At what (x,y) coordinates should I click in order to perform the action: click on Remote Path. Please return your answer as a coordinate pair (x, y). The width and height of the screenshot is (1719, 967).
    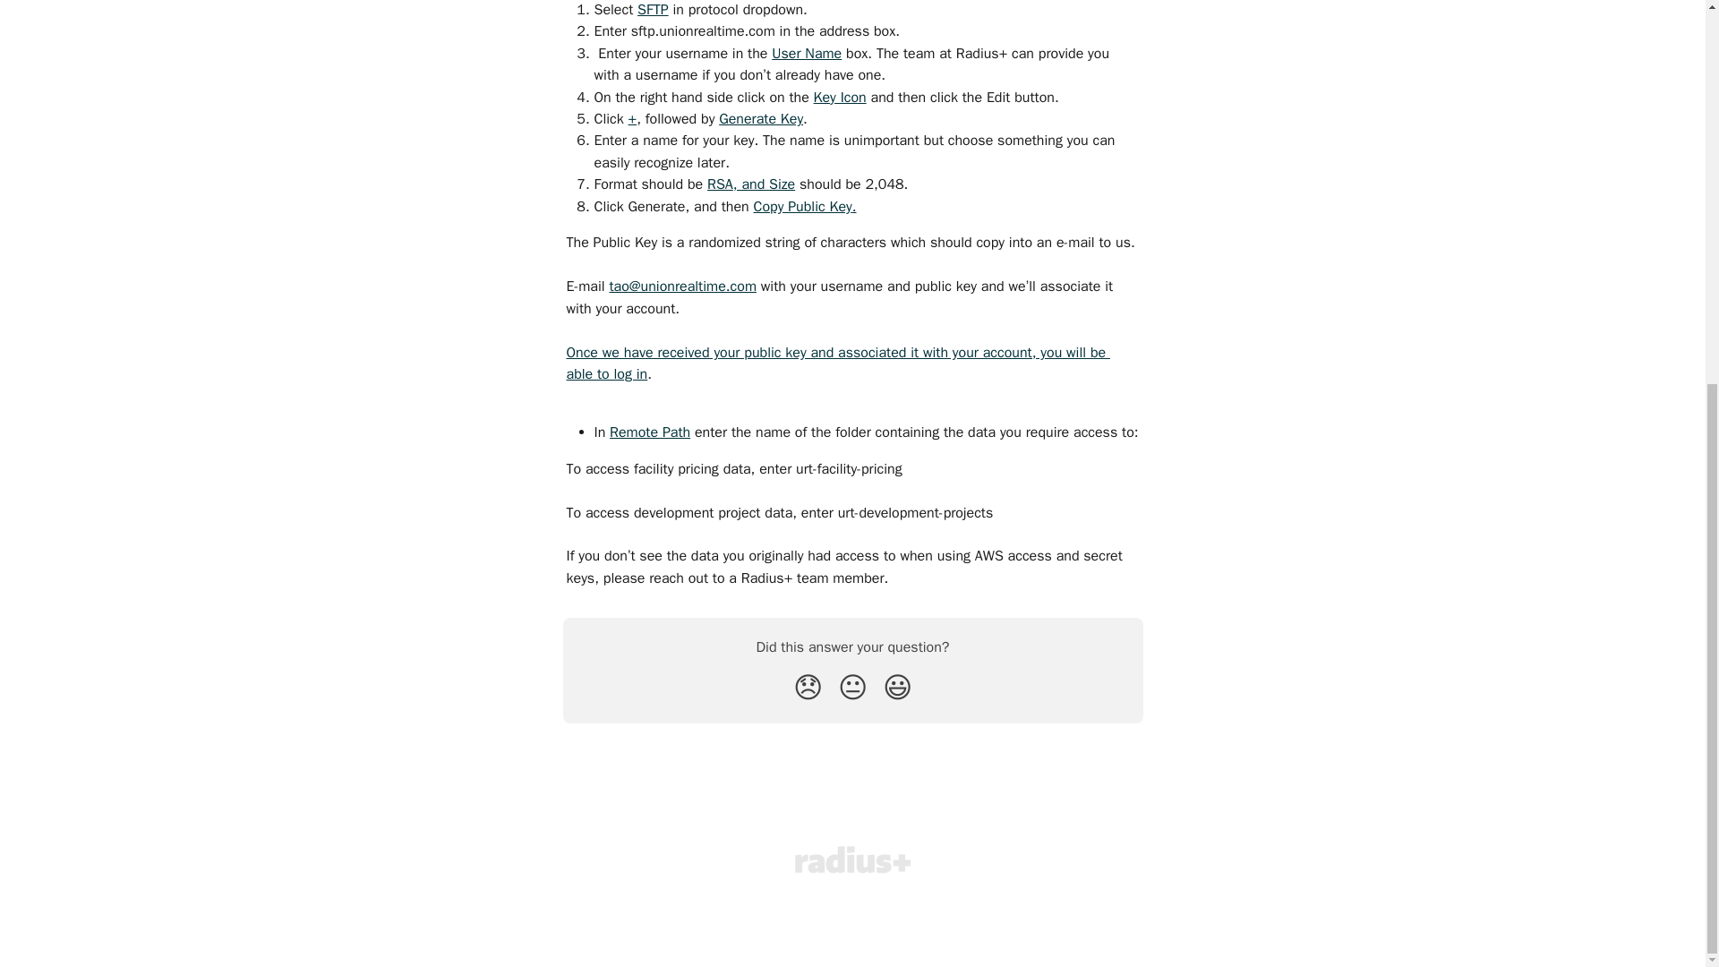
    Looking at the image, I should click on (650, 433).